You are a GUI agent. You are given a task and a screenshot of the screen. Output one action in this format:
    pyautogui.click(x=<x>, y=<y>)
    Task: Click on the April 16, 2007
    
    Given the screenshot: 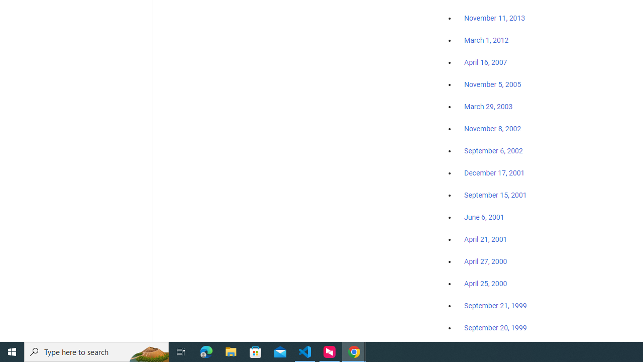 What is the action you would take?
    pyautogui.click(x=485, y=62)
    